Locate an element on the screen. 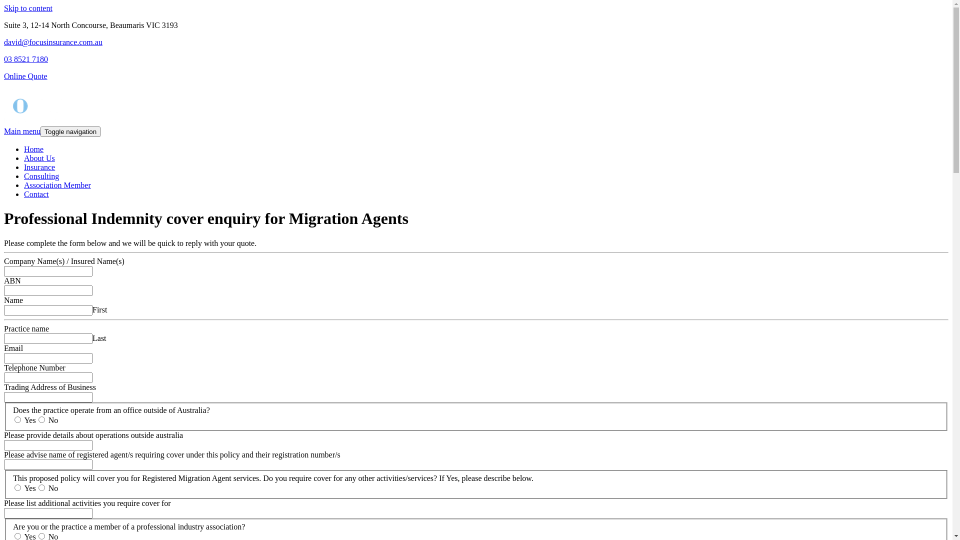 This screenshot has height=540, width=960. Main menu is located at coordinates (22, 131).